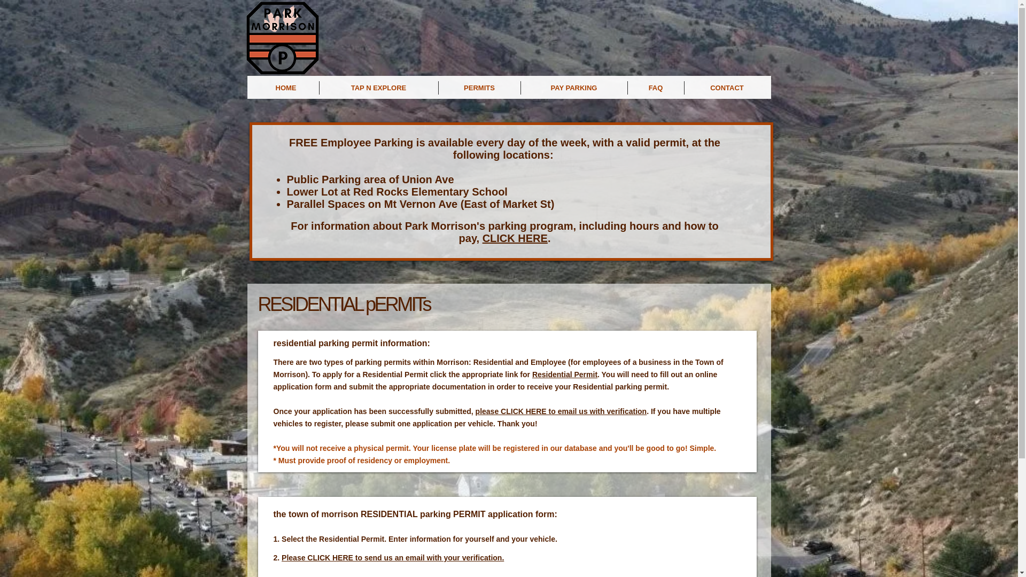  What do you see at coordinates (655, 88) in the screenshot?
I see `FAQ` at bounding box center [655, 88].